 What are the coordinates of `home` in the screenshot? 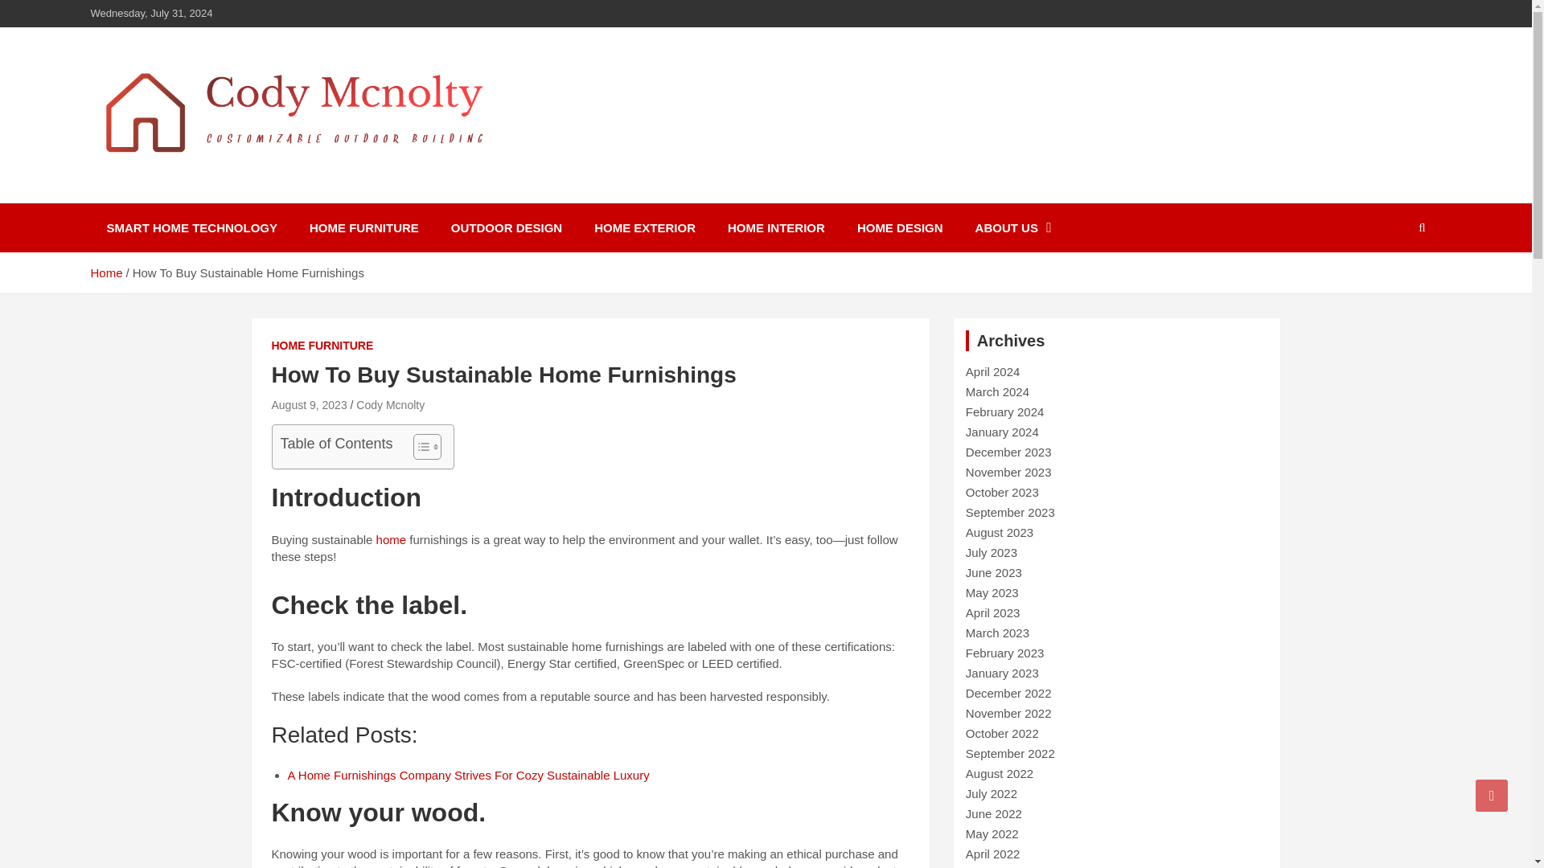 It's located at (393, 540).